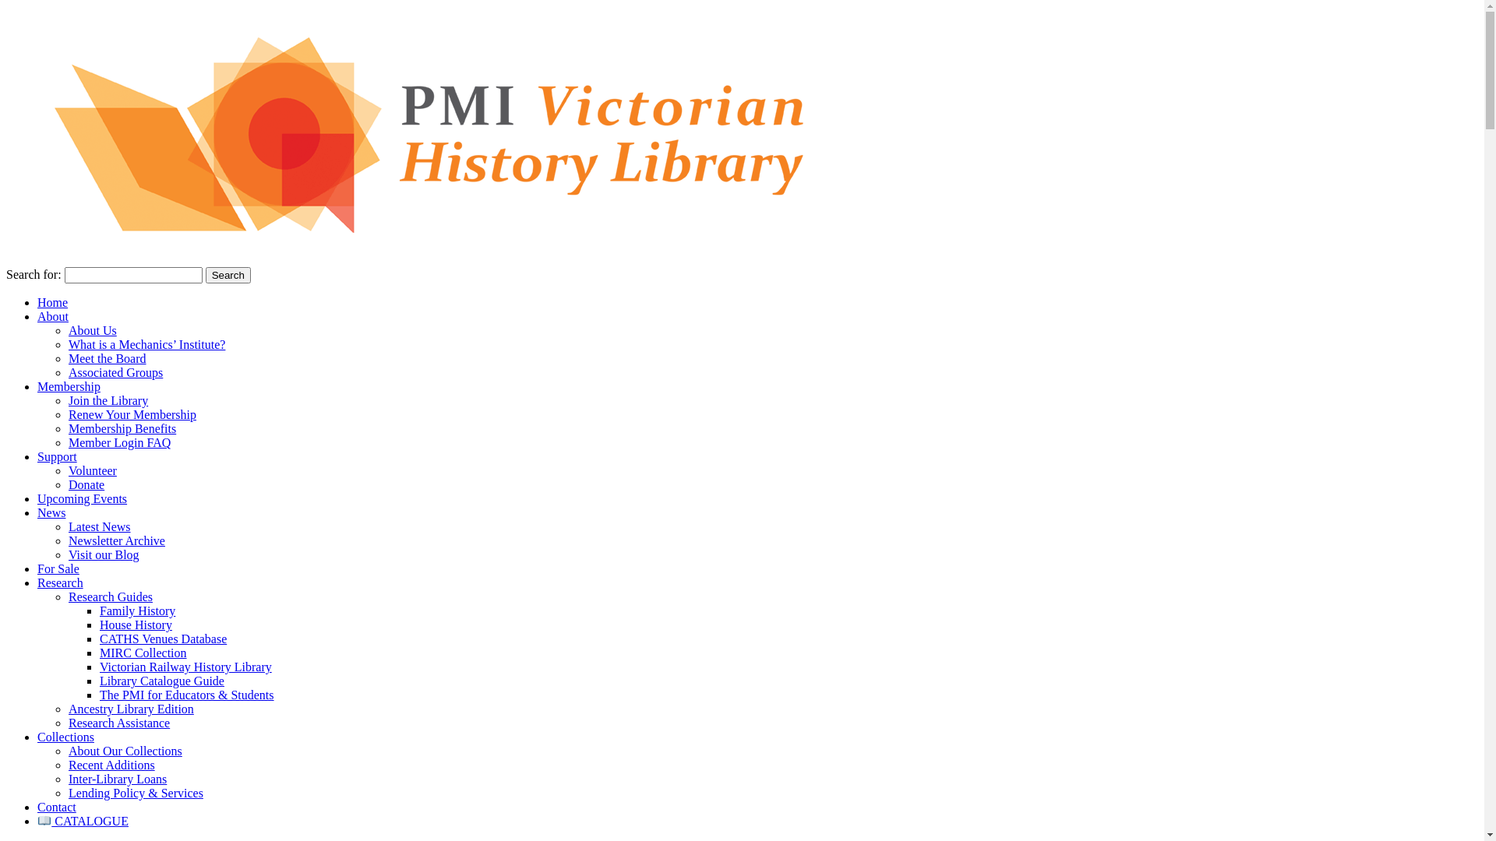  I want to click on Library Catalogue Guide, so click(162, 681).